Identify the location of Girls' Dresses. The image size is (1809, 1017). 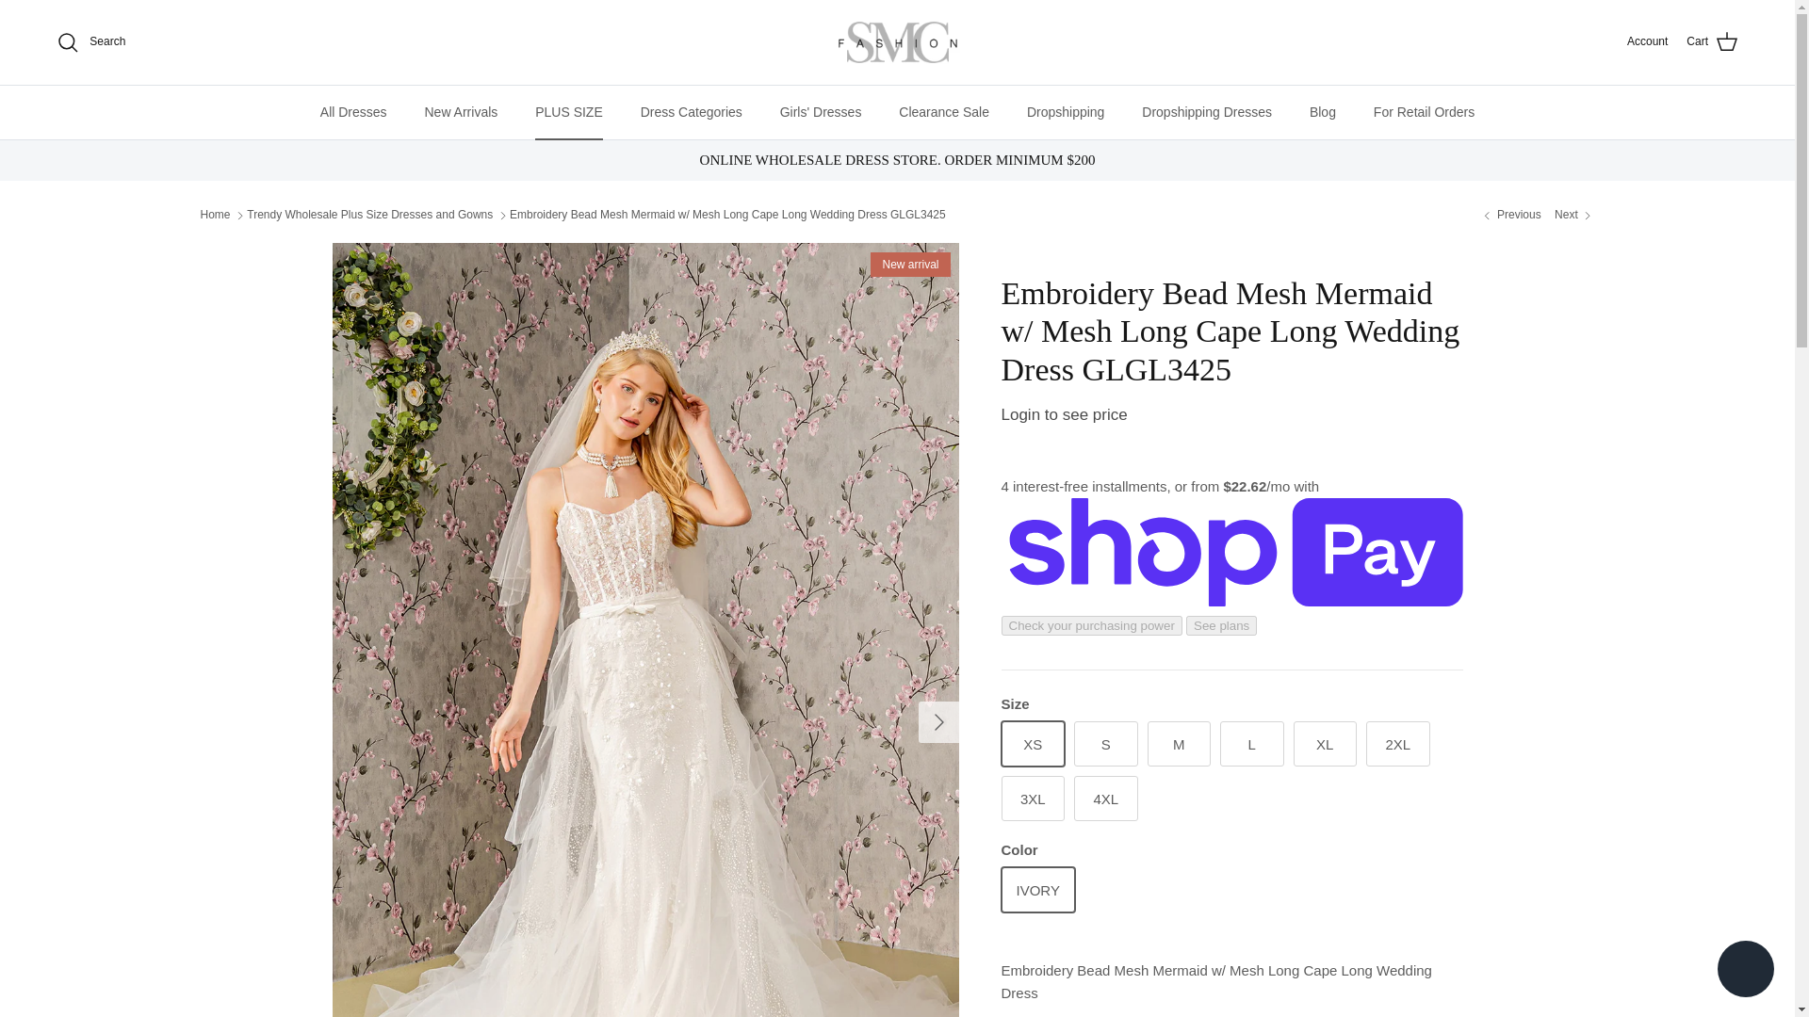
(822, 111).